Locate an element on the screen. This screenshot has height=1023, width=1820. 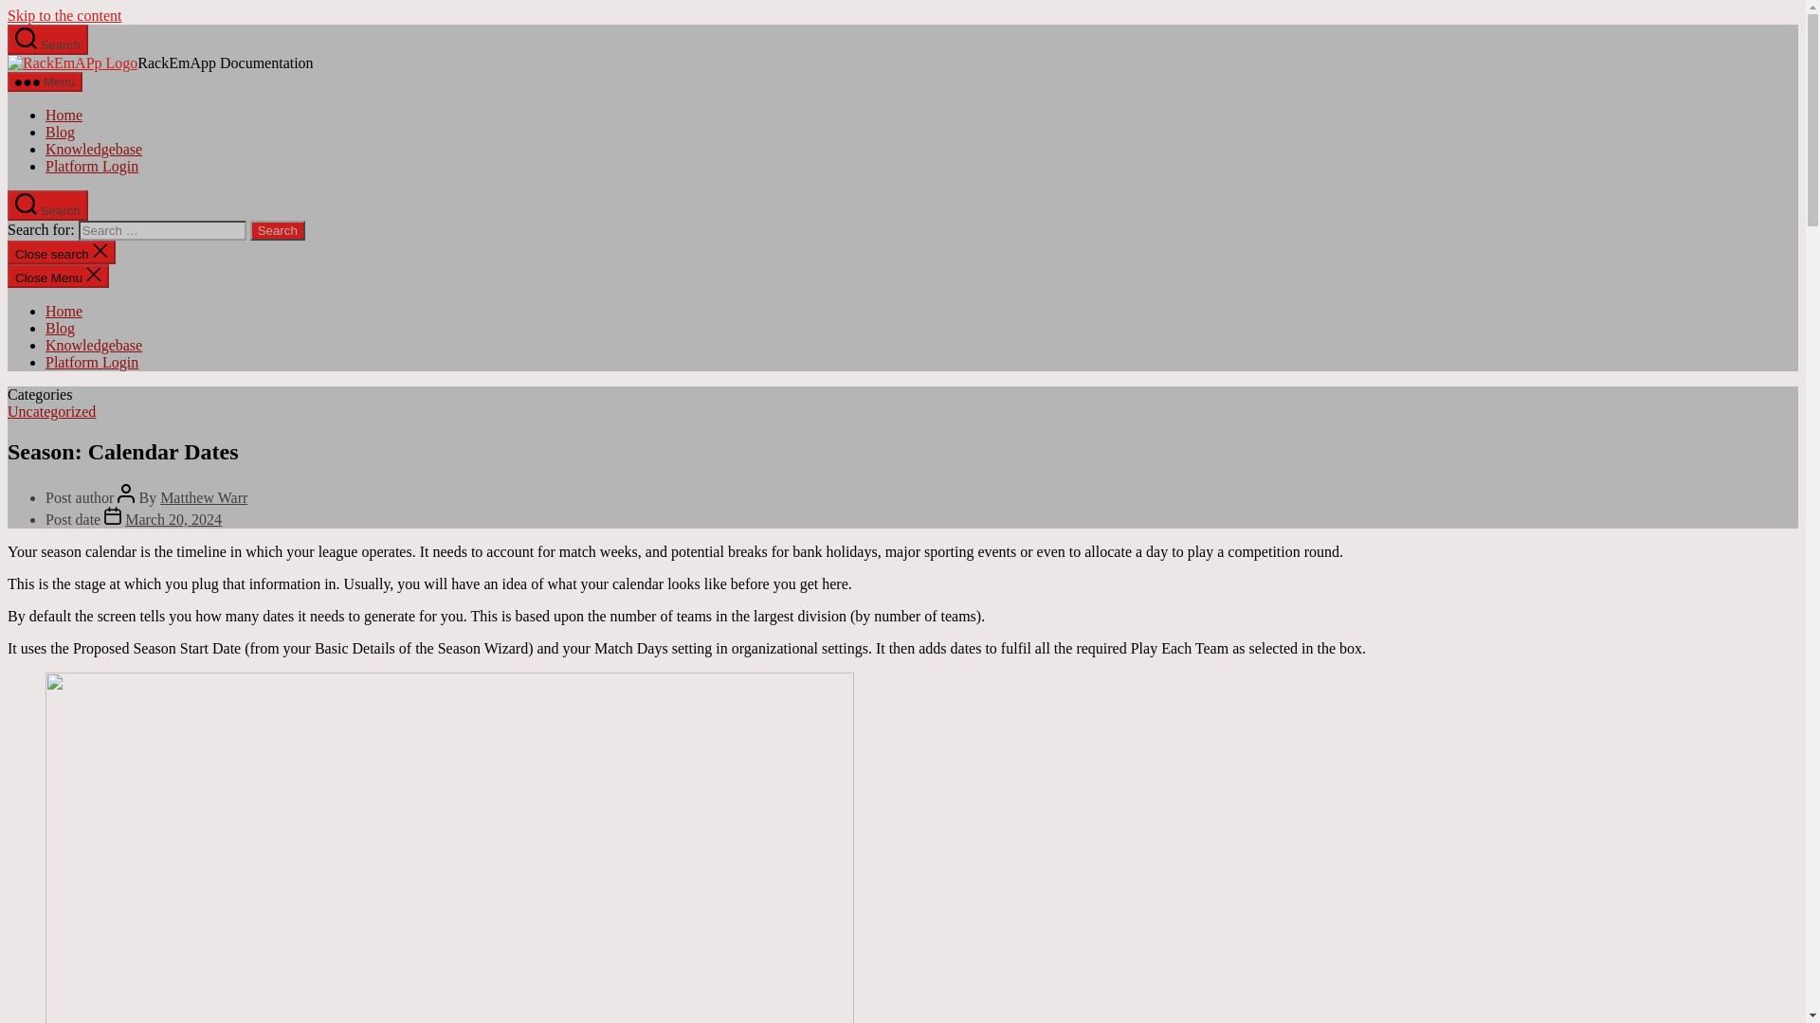
Home is located at coordinates (64, 115).